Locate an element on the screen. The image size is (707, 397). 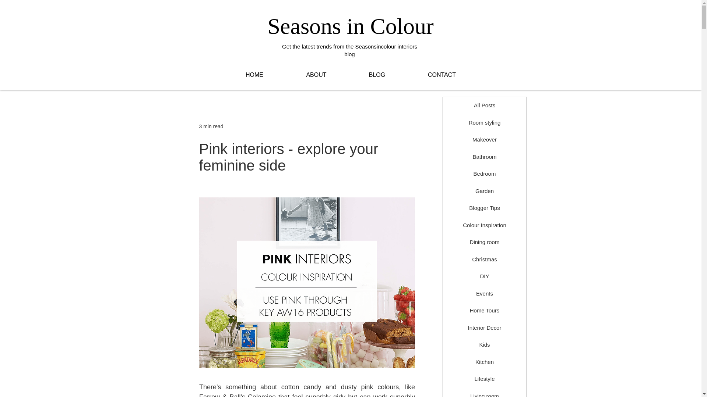
Makeover is located at coordinates (484, 140).